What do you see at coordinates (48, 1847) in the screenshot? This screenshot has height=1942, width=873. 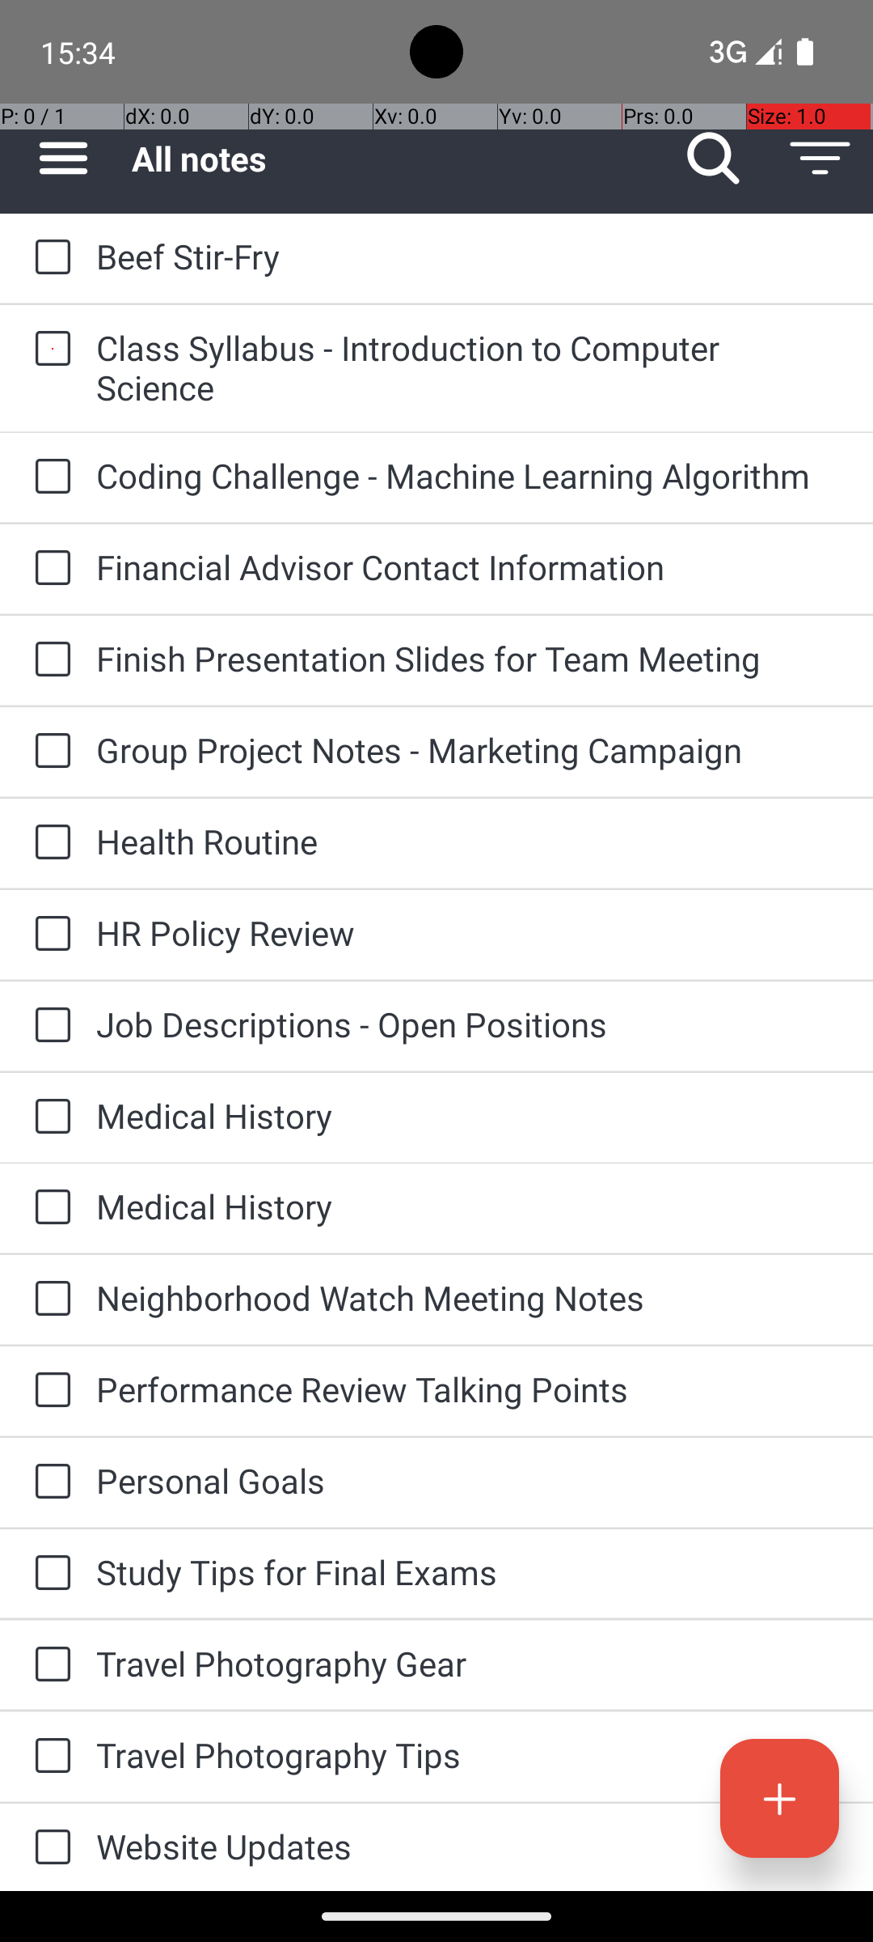 I see `to-do: Website Updates` at bounding box center [48, 1847].